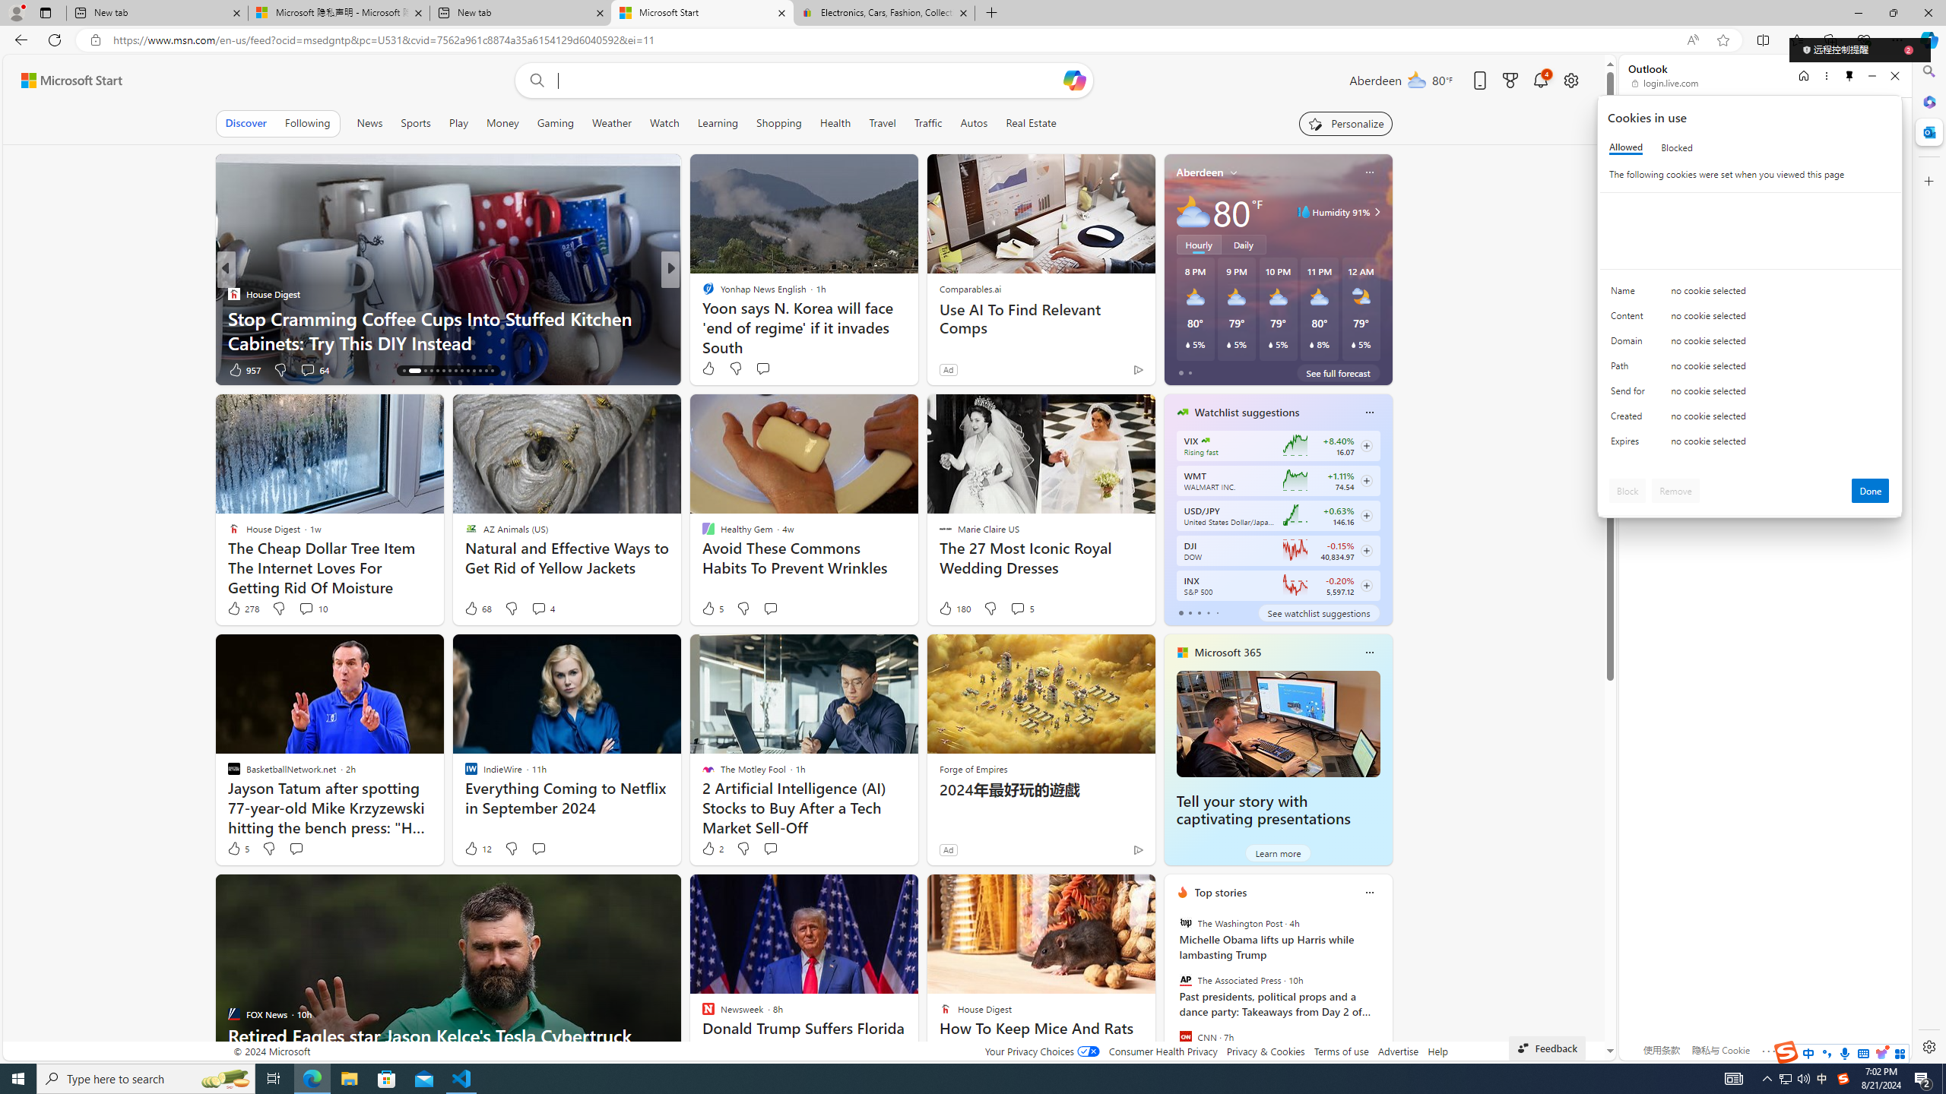  I want to click on Pub file manipulation C++ API, so click(915, 342).